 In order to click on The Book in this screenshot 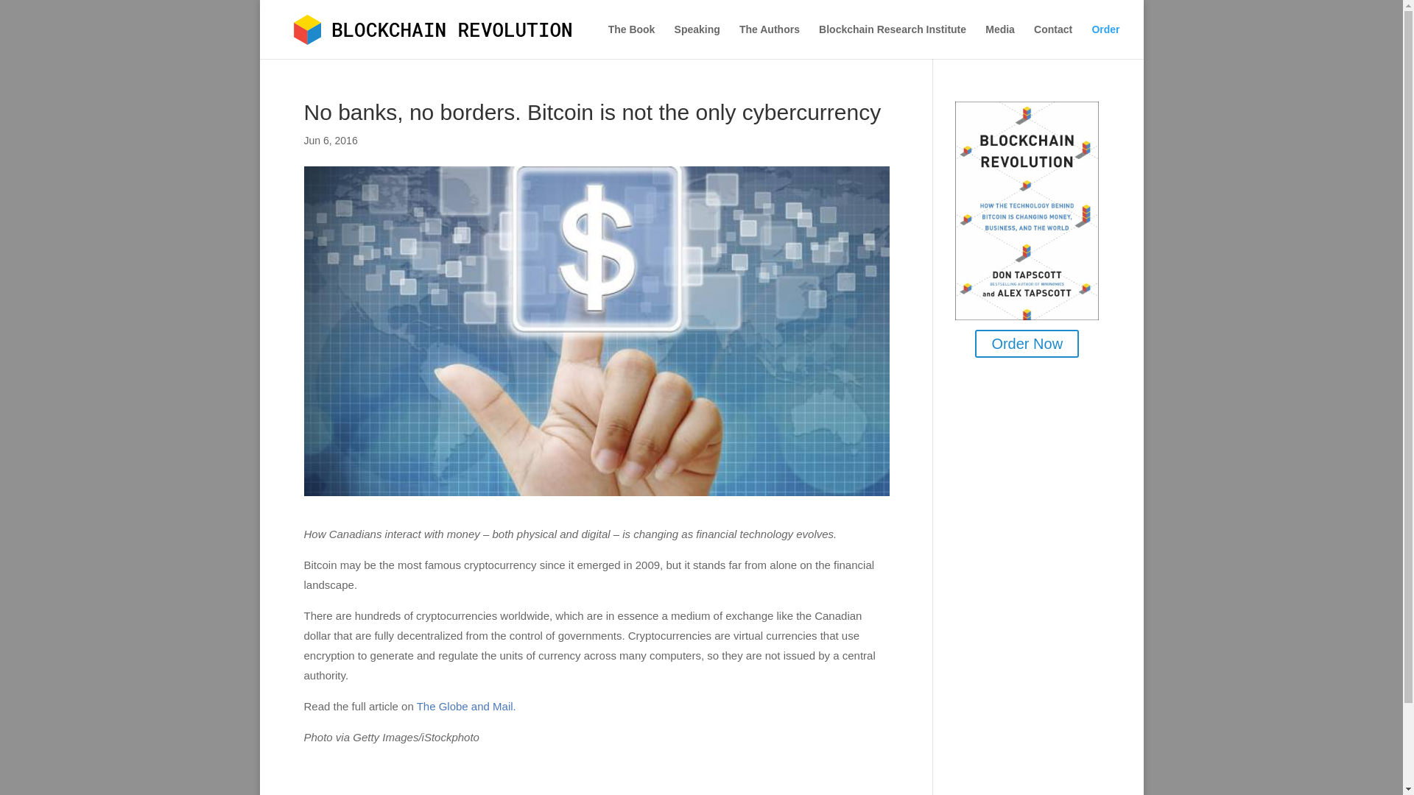, I will do `click(632, 41)`.